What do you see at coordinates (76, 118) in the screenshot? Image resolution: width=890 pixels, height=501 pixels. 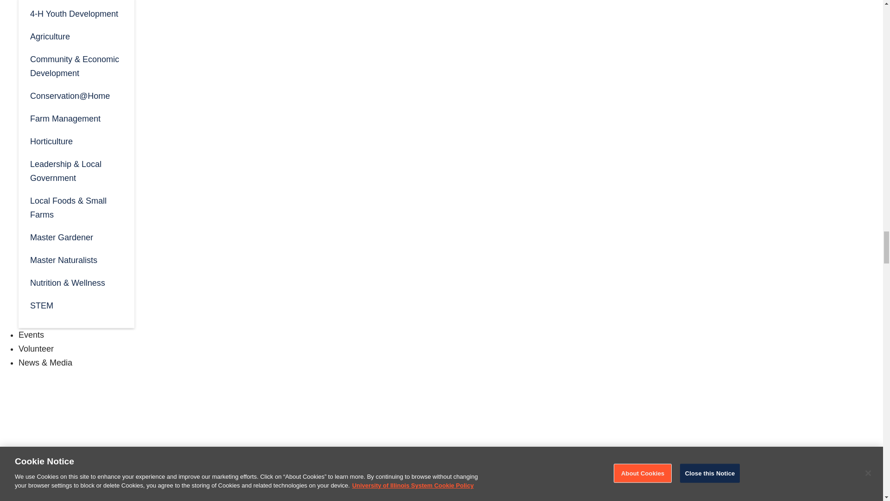 I see `Farm Management` at bounding box center [76, 118].